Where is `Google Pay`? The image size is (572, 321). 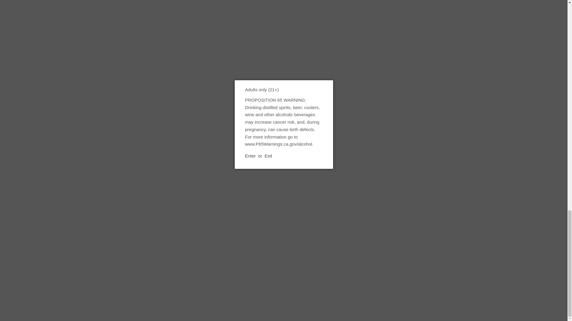
Google Pay is located at coordinates (458, 292).